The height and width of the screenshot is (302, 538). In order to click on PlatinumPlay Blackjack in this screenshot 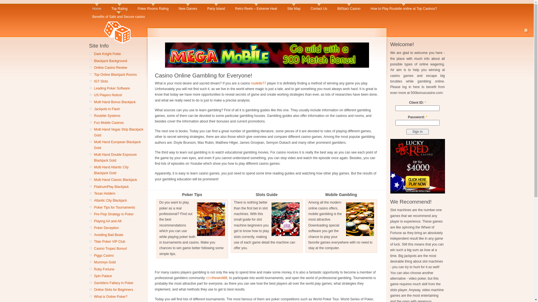, I will do `click(112, 187)`.